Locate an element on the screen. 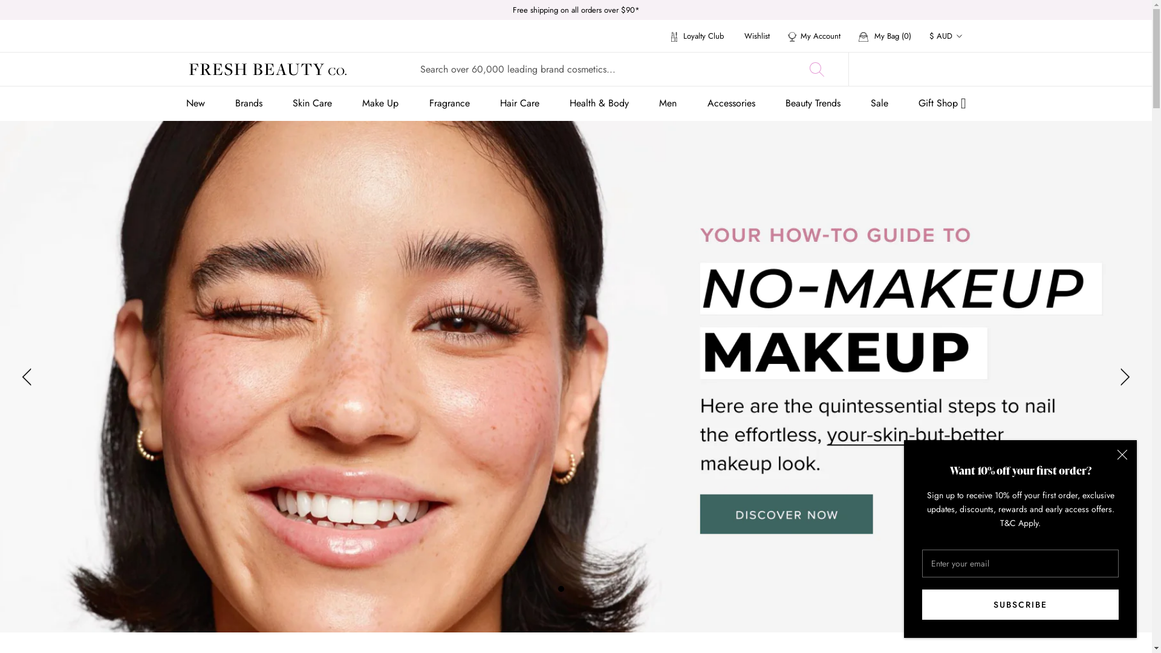  Fragrance
Fragrance is located at coordinates (450, 103).